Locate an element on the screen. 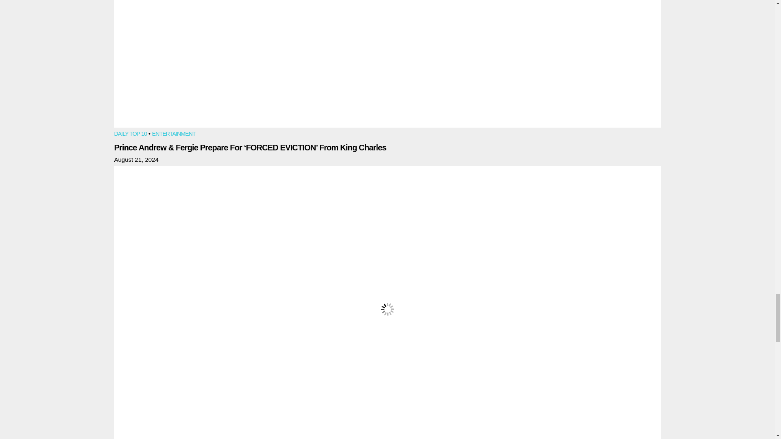  DAILY TOP 10 is located at coordinates (130, 134).